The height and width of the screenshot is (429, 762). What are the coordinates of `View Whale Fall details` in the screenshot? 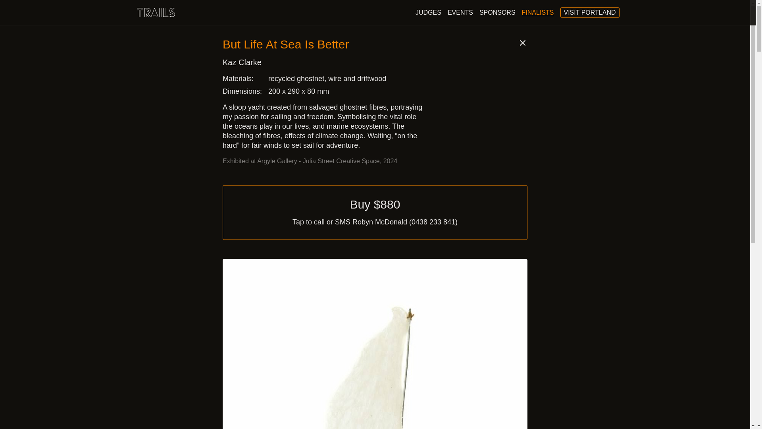 It's located at (428, 12).